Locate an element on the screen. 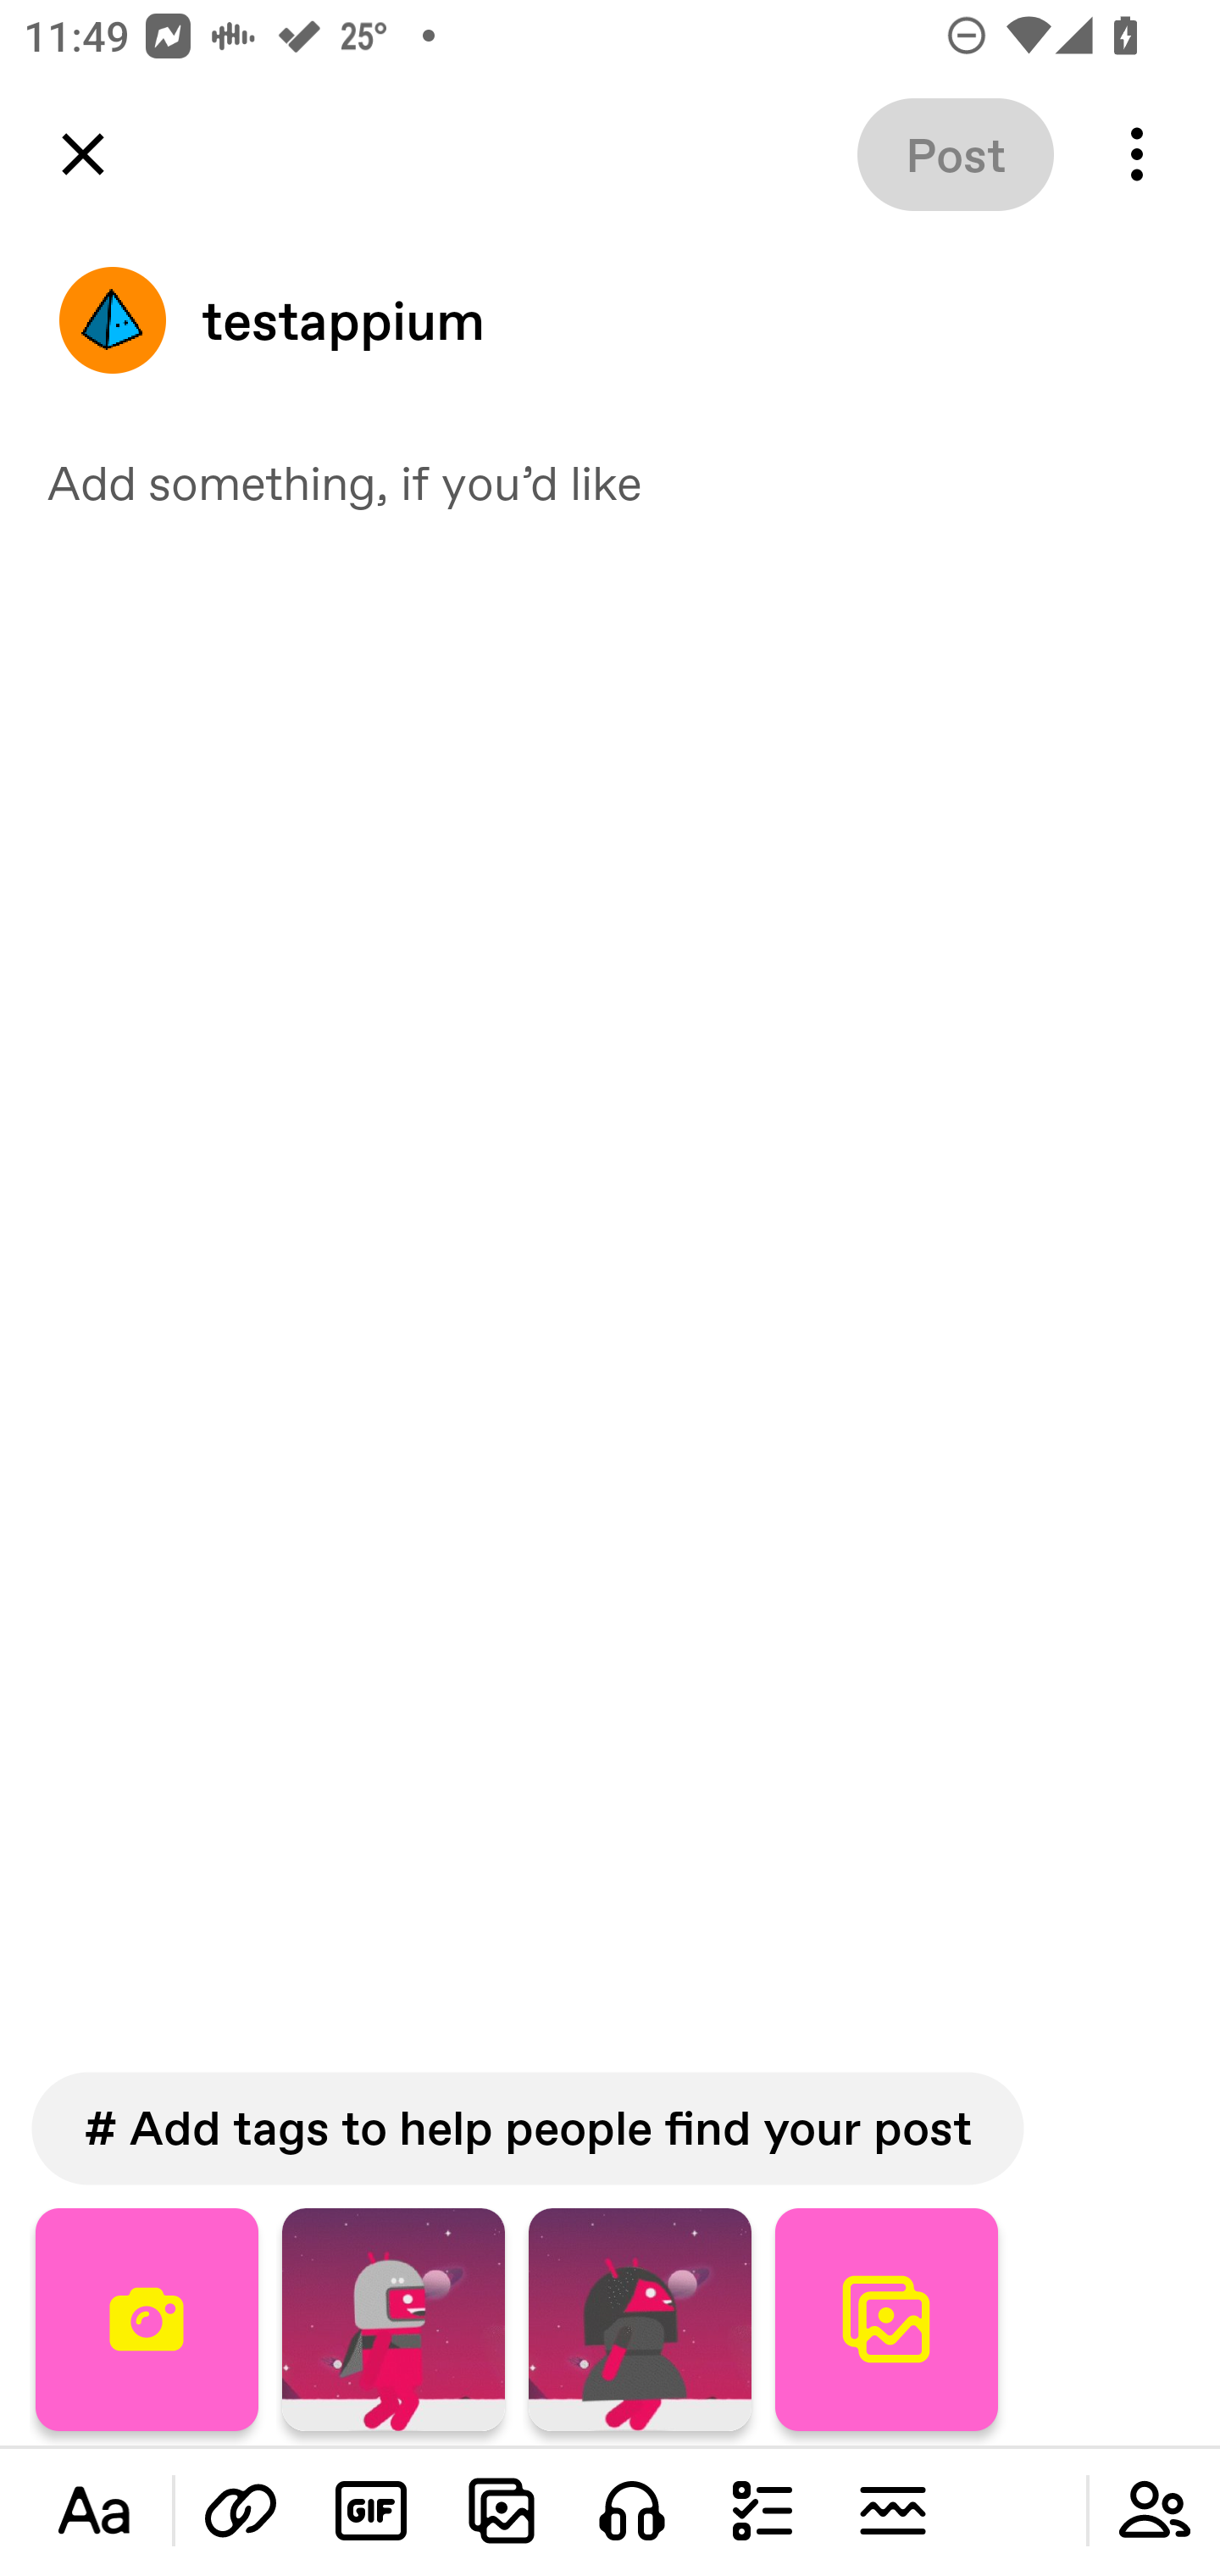 This screenshot has height=2576, width=1220. Photo is located at coordinates (640, 2319).